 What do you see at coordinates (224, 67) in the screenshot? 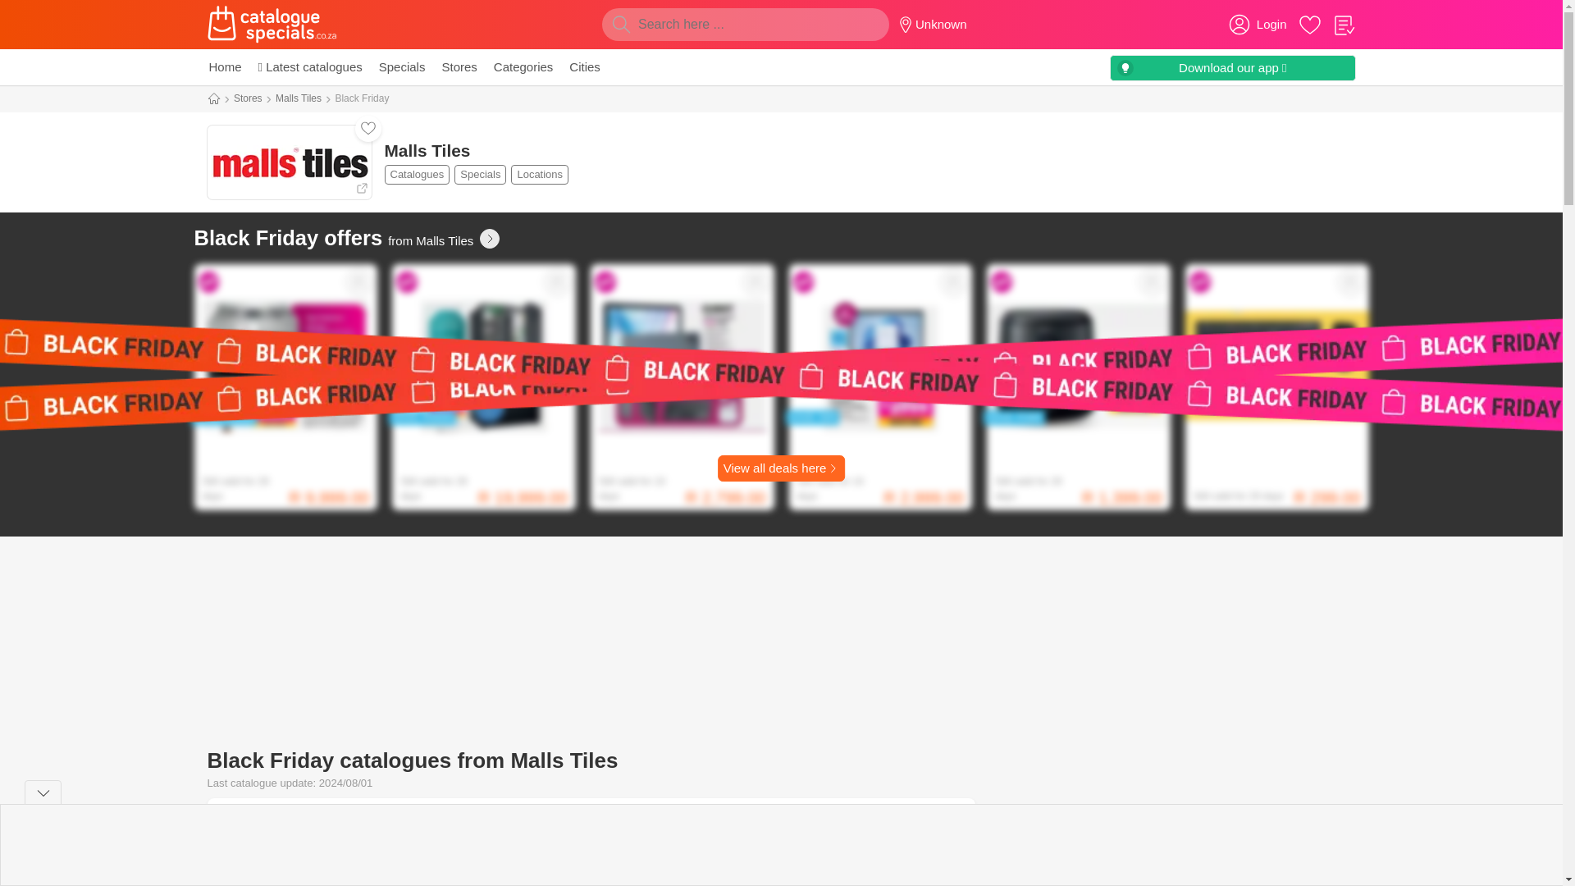
I see `Categories` at bounding box center [224, 67].